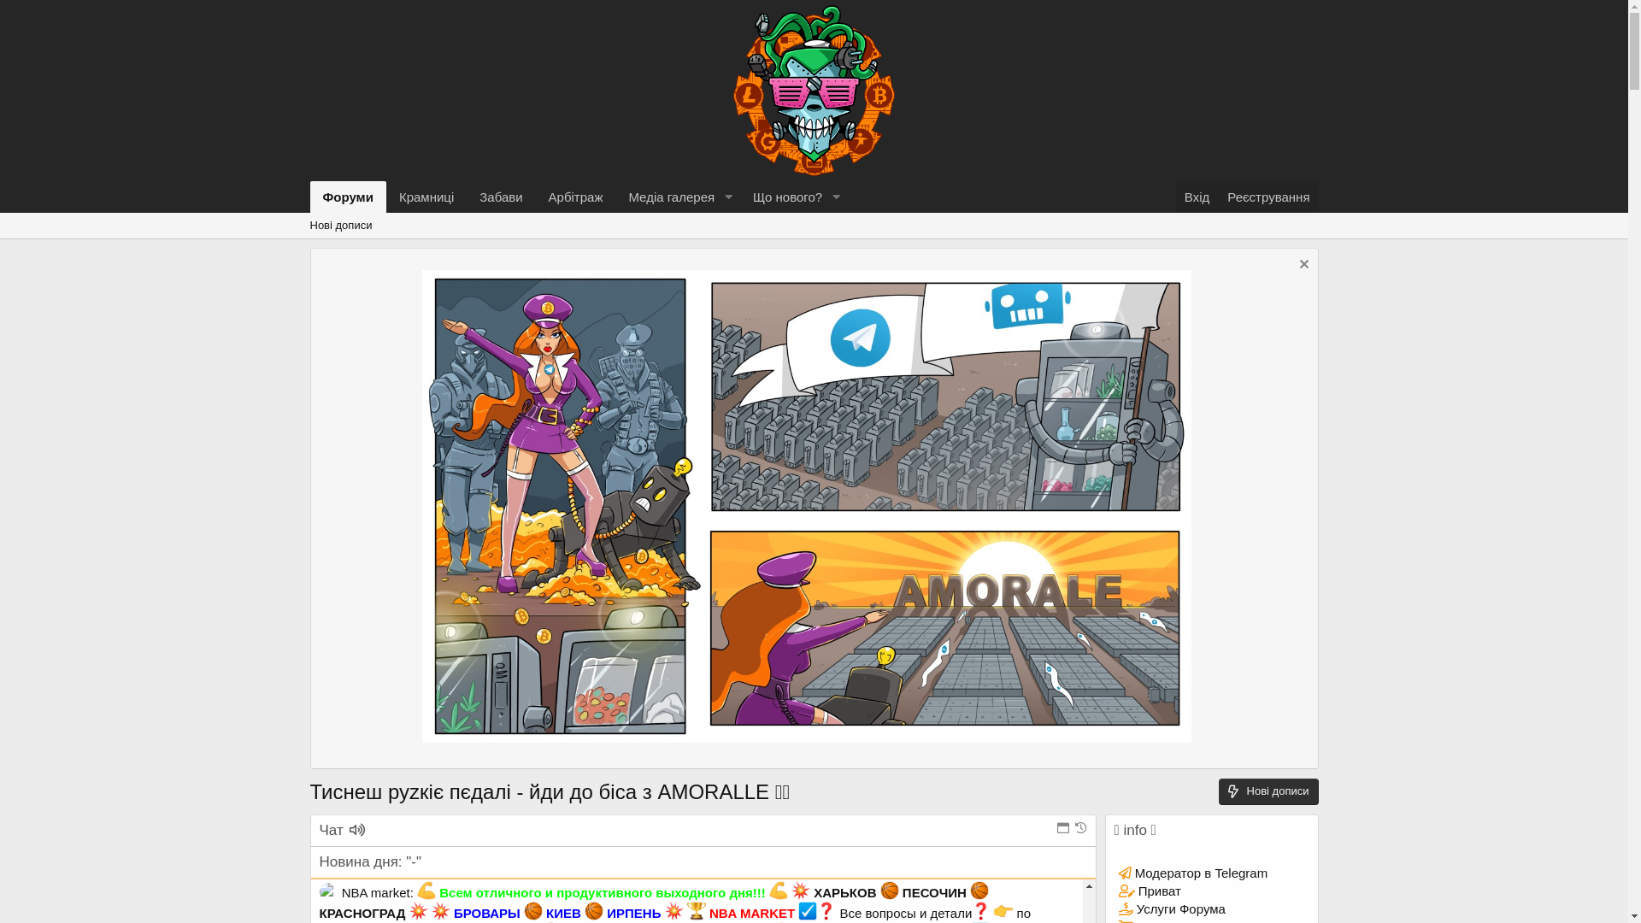  I want to click on Flexed biceps    :muscle:, so click(779, 891).